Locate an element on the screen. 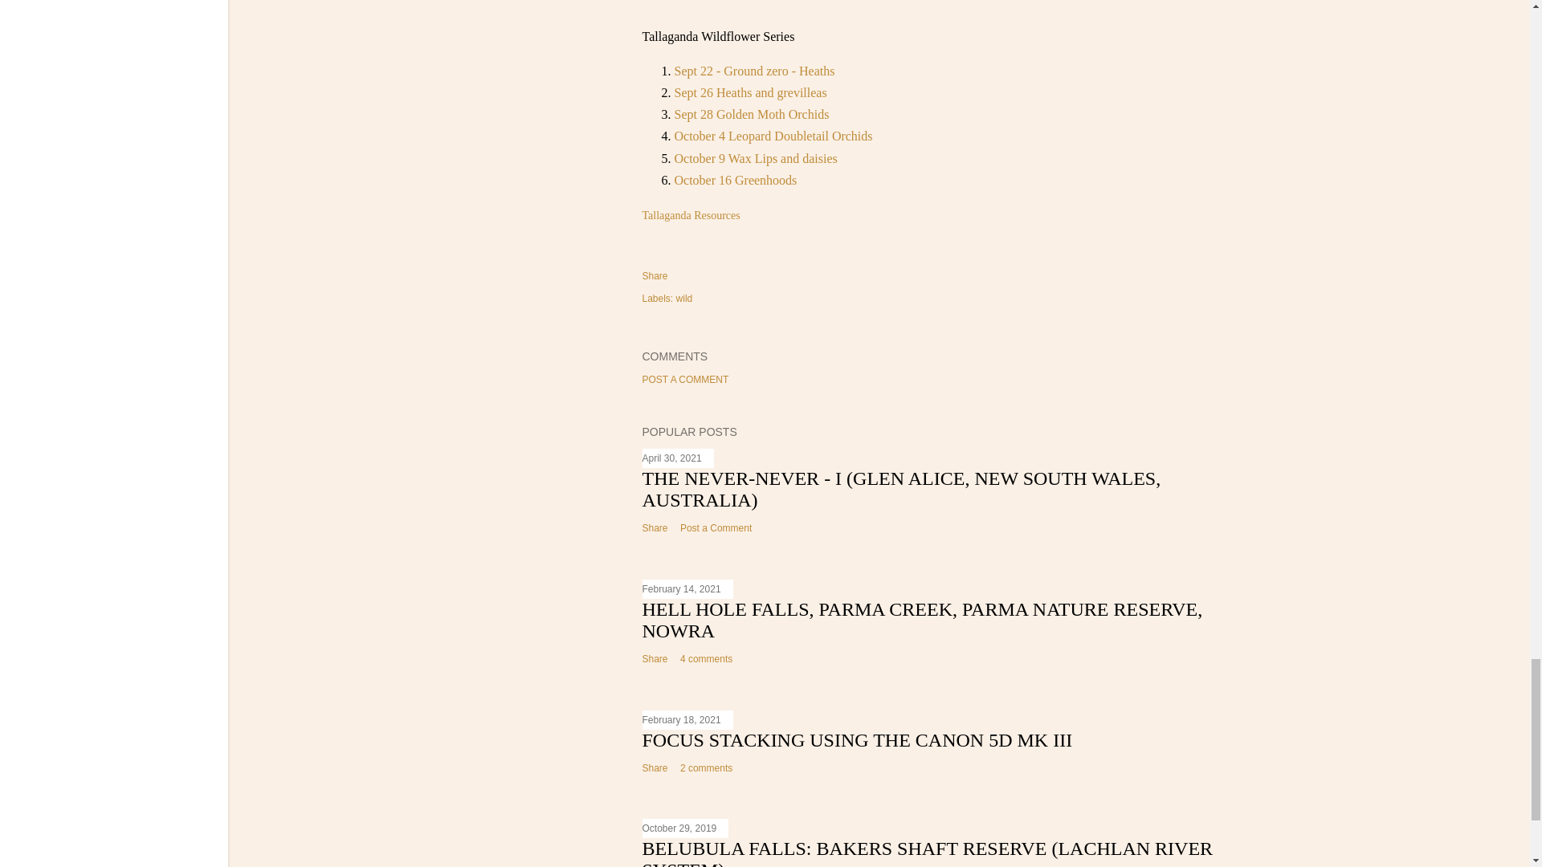 The height and width of the screenshot is (867, 1542). October 9 Wax Lips and daisies is located at coordinates (756, 159).